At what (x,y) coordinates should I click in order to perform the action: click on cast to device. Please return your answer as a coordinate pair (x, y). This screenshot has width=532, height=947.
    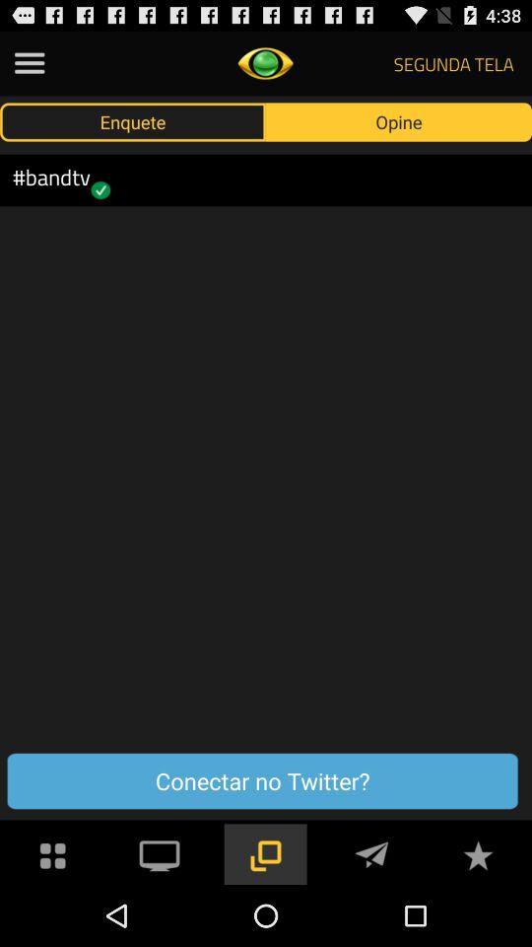
    Looking at the image, I should click on (160, 854).